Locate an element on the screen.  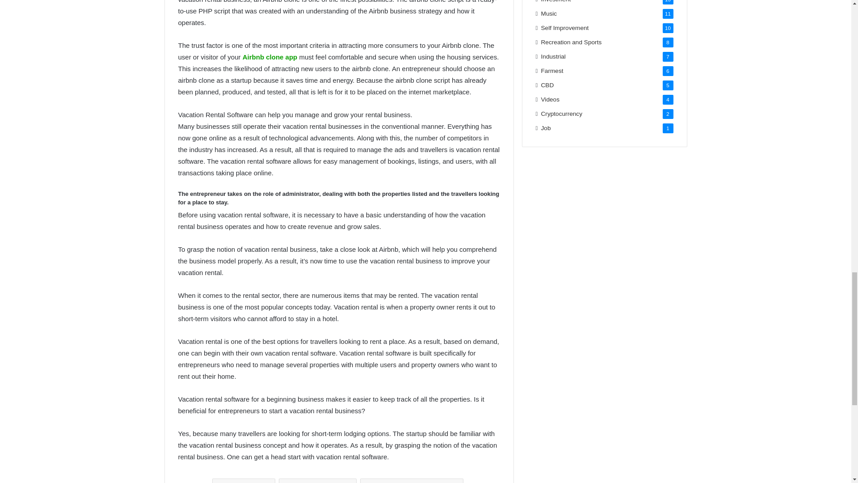
Airbnb Clone app is located at coordinates (318, 481).